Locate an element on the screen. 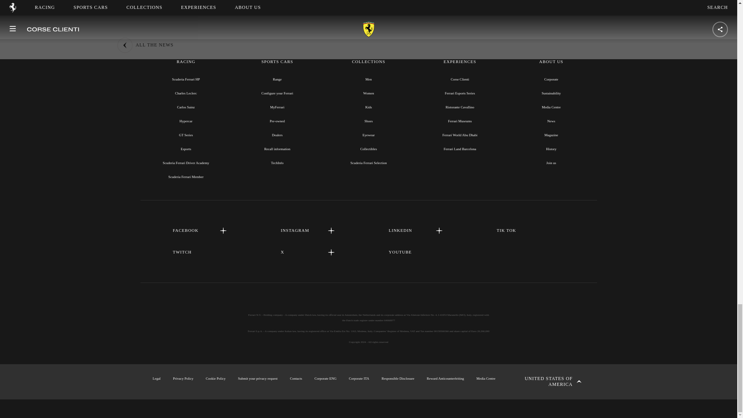  Range is located at coordinates (277, 79).